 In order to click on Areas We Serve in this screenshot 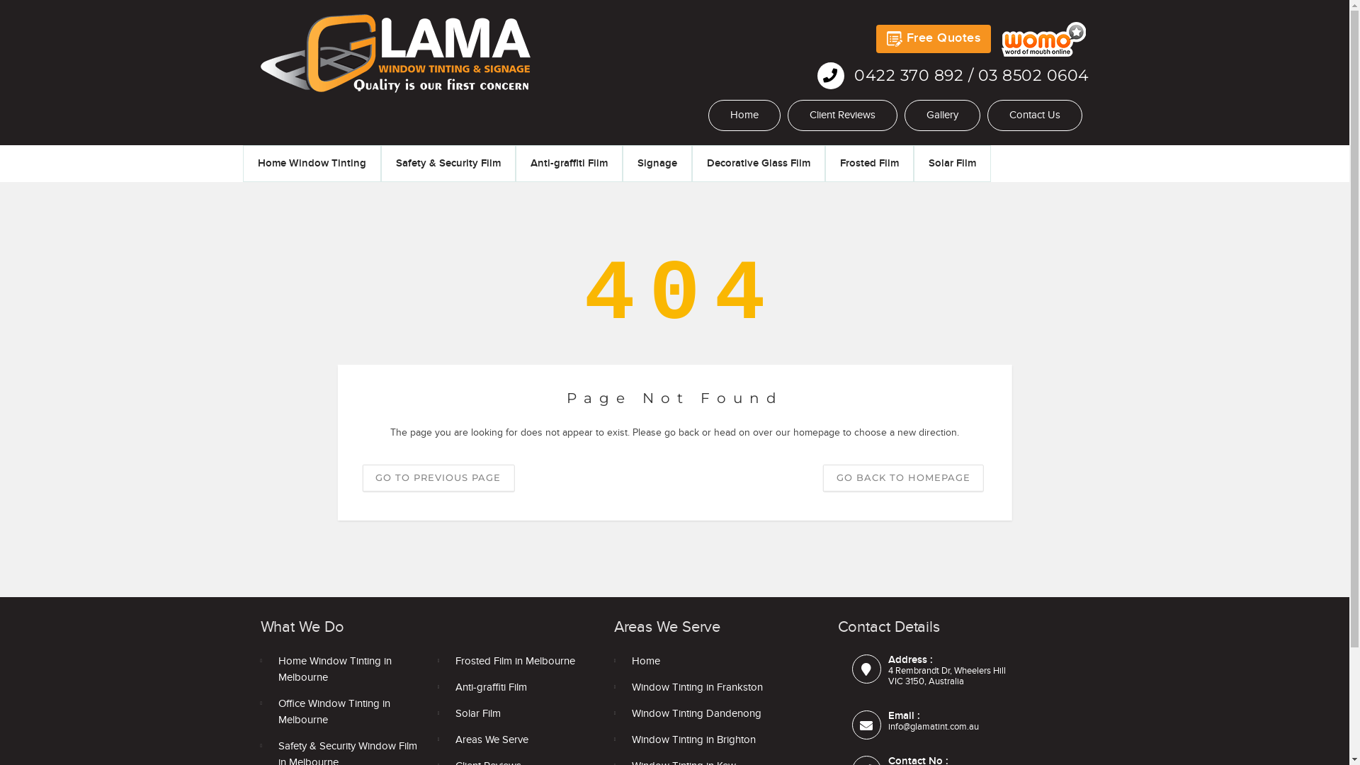, I will do `click(521, 741)`.